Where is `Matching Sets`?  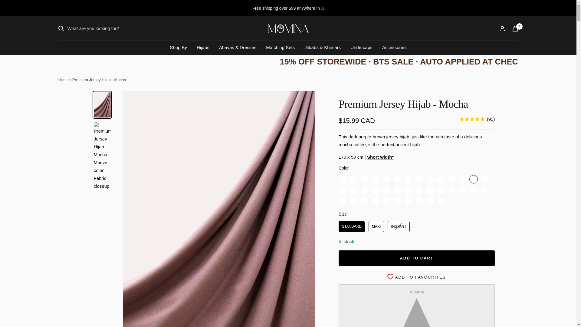 Matching Sets is located at coordinates (280, 47).